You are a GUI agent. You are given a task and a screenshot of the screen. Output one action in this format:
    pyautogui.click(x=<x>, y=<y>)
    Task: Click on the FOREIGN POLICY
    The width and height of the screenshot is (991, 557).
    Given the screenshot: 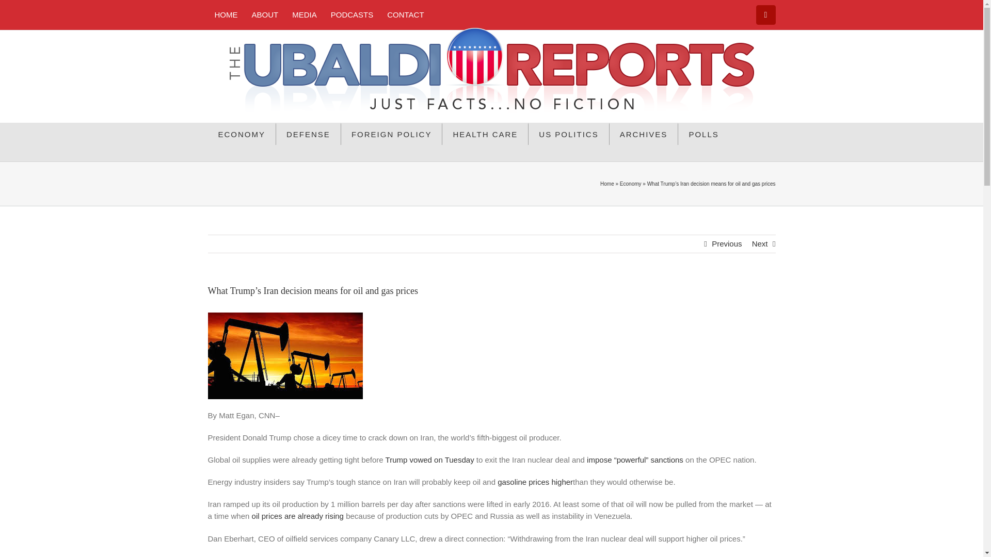 What is the action you would take?
    pyautogui.click(x=392, y=133)
    